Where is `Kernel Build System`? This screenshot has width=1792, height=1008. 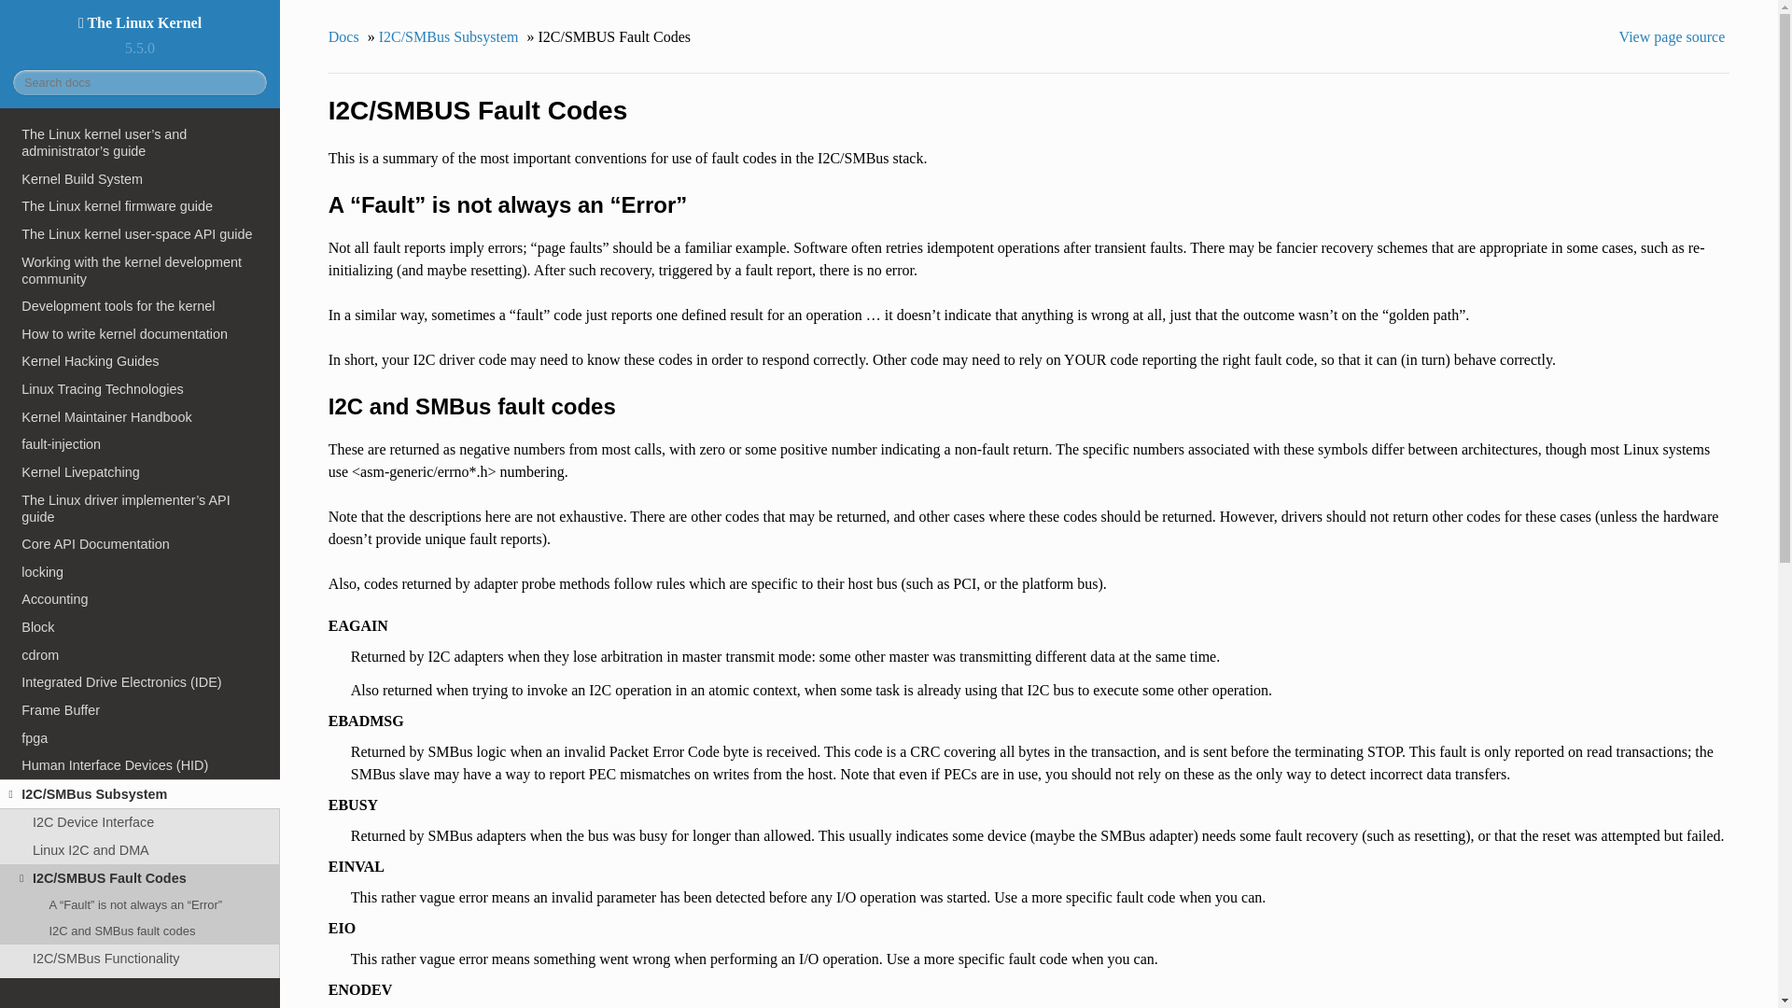 Kernel Build System is located at coordinates (140, 179).